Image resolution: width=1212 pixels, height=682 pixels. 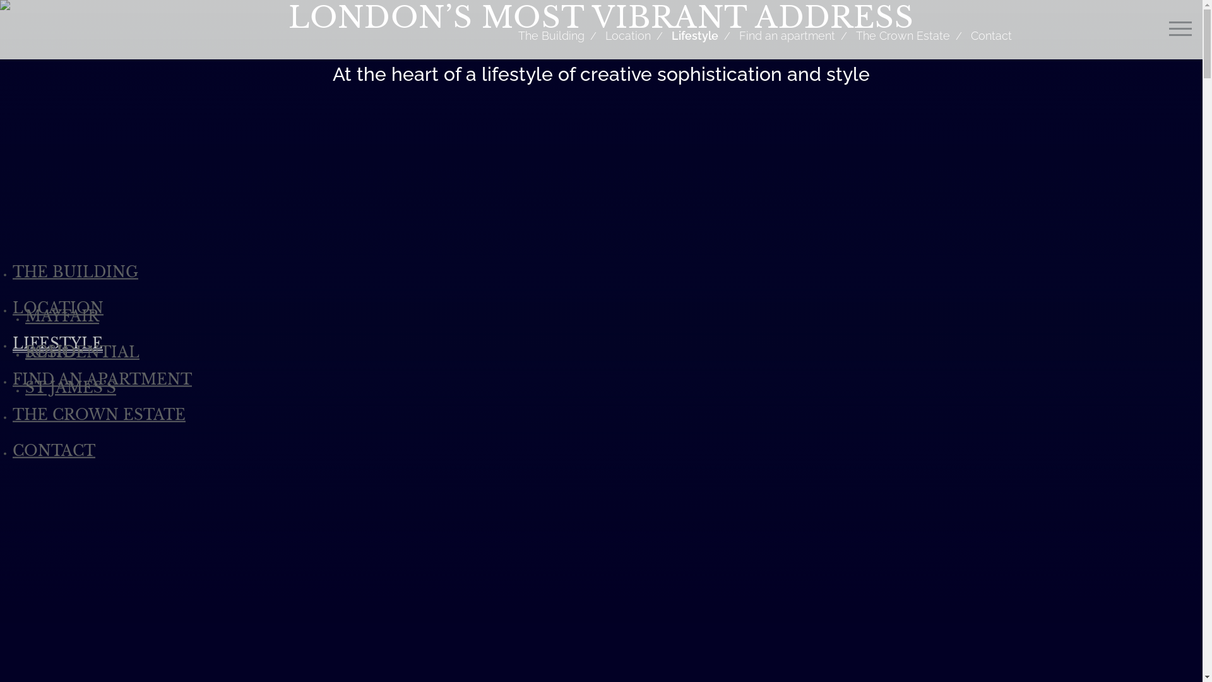 I want to click on SOHO, so click(x=50, y=352).